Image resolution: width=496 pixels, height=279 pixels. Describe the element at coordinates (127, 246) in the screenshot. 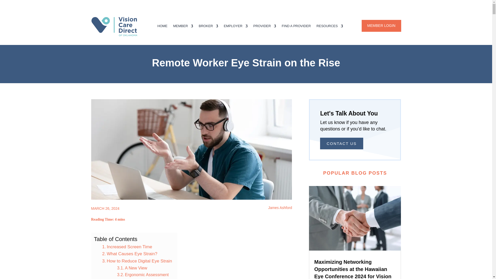

I see `Increased Screen Time` at that location.